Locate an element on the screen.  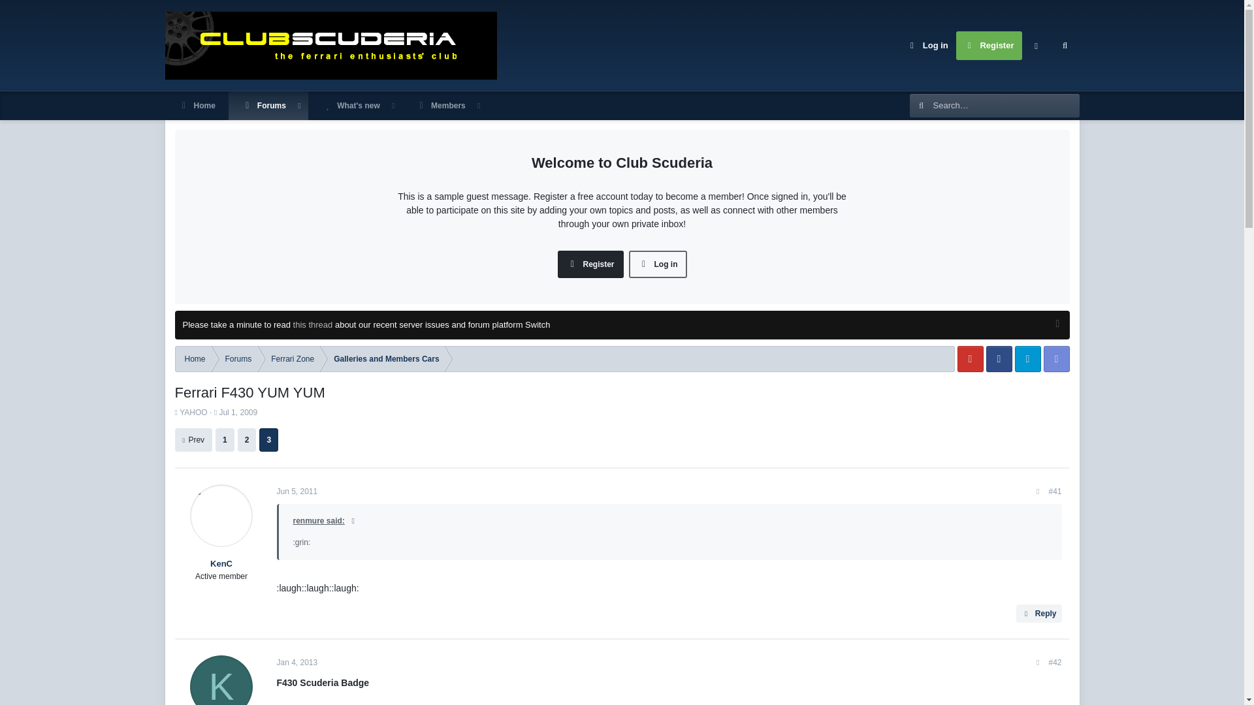
Dismiss notice is located at coordinates (1055, 325).